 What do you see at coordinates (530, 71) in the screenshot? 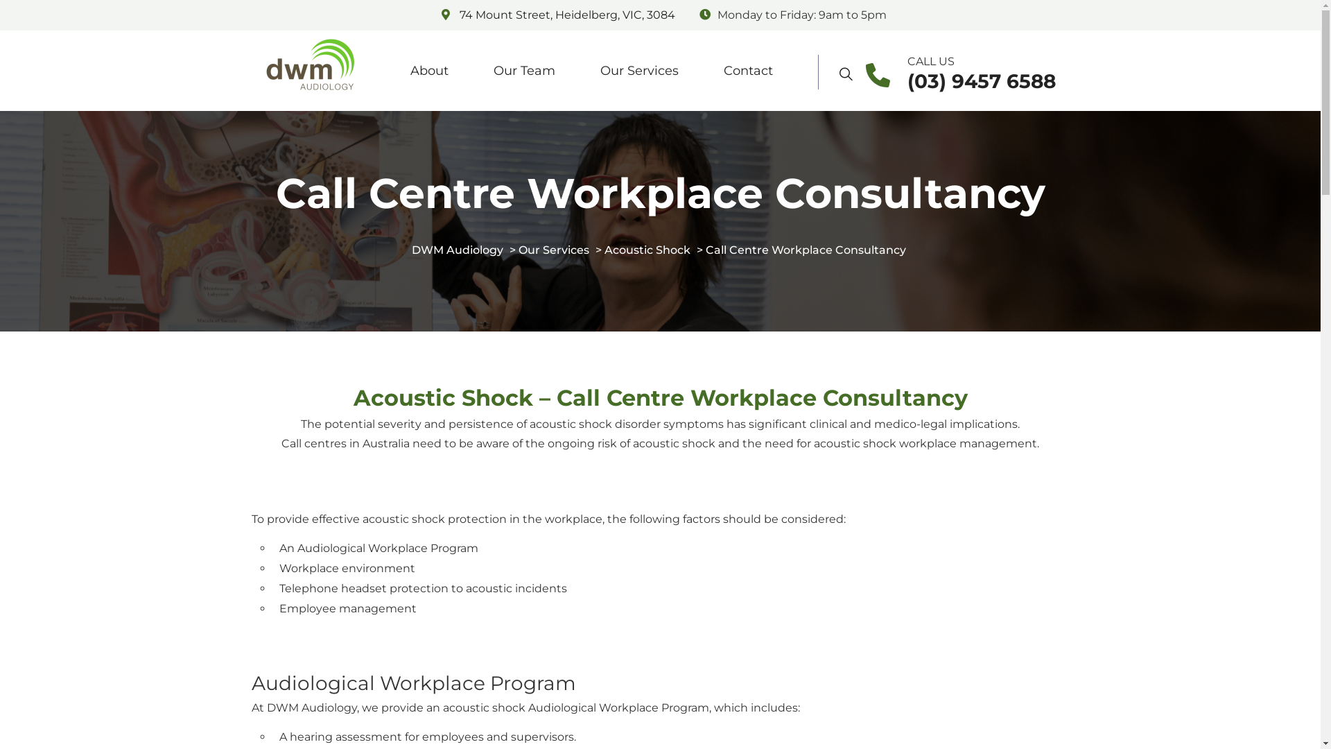
I see `Our Team` at bounding box center [530, 71].